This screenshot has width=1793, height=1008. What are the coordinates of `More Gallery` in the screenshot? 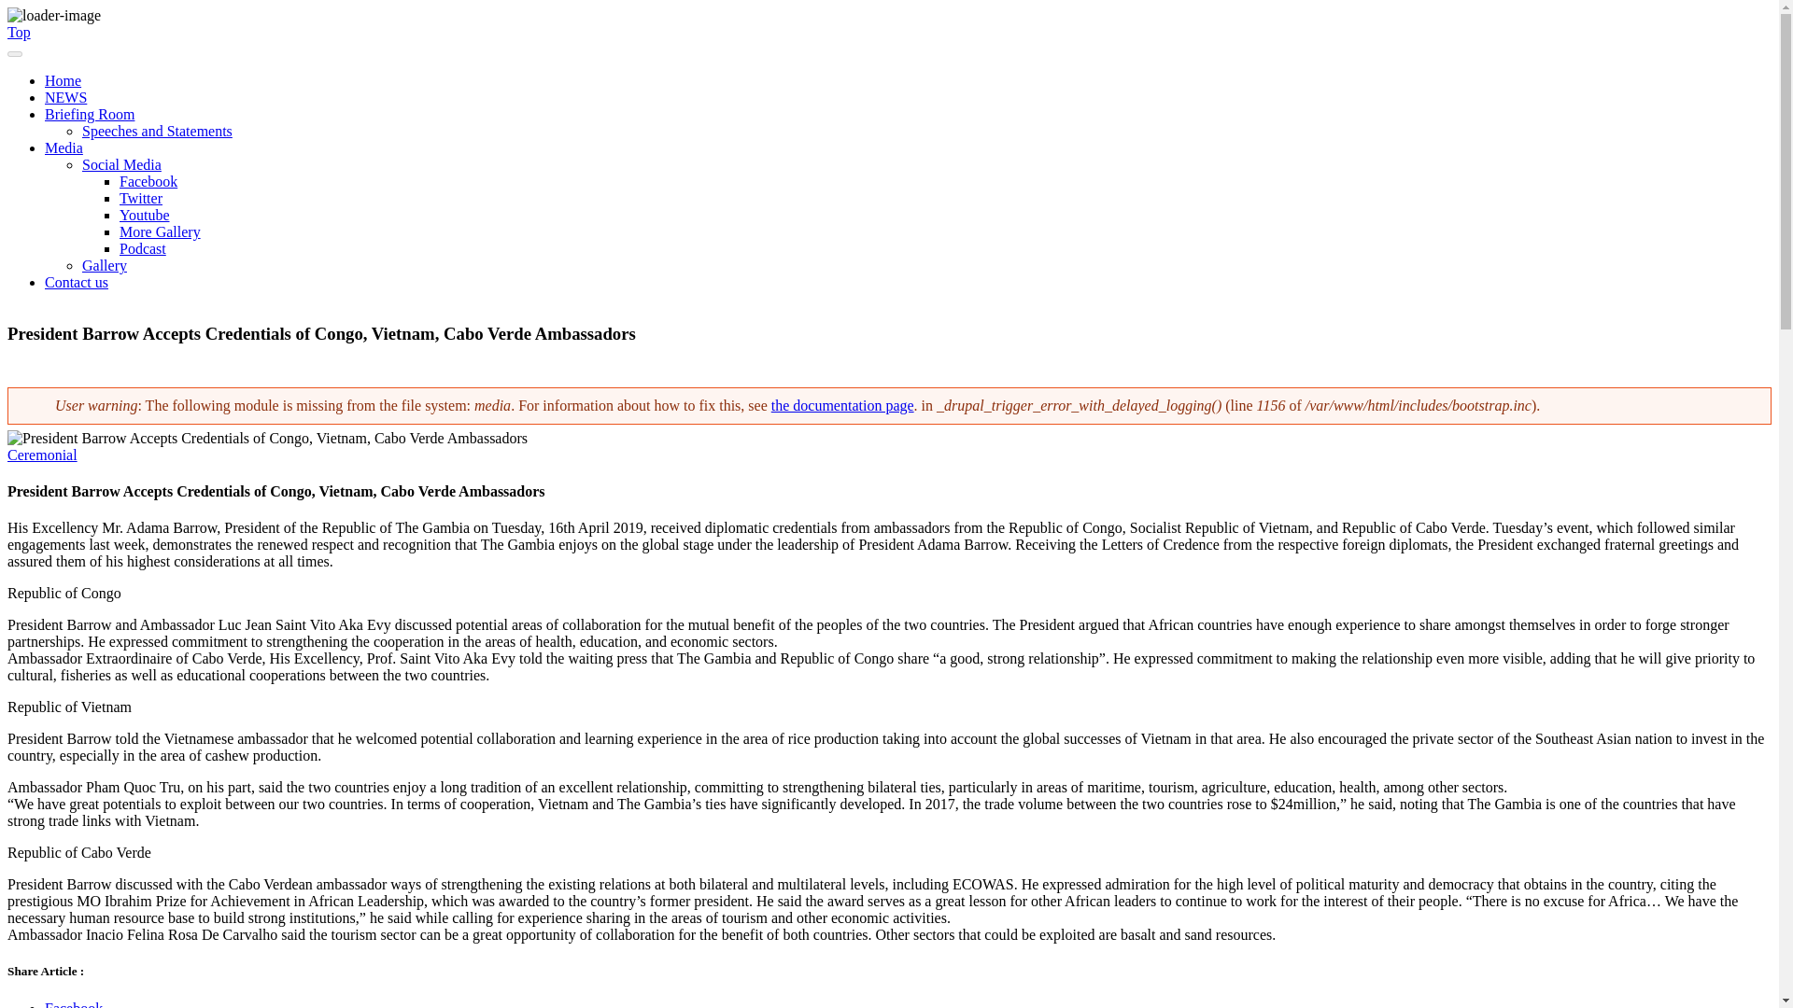 It's located at (161, 231).